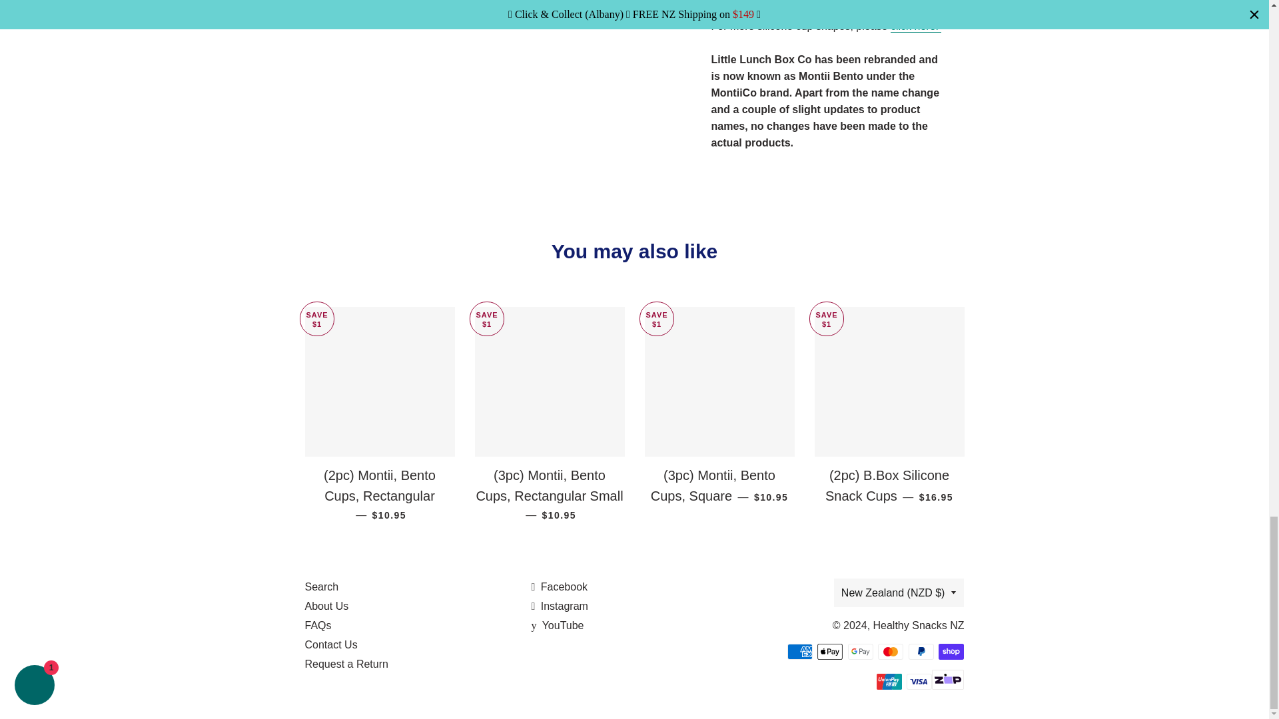  What do you see at coordinates (951, 651) in the screenshot?
I see `Shop Pay` at bounding box center [951, 651].